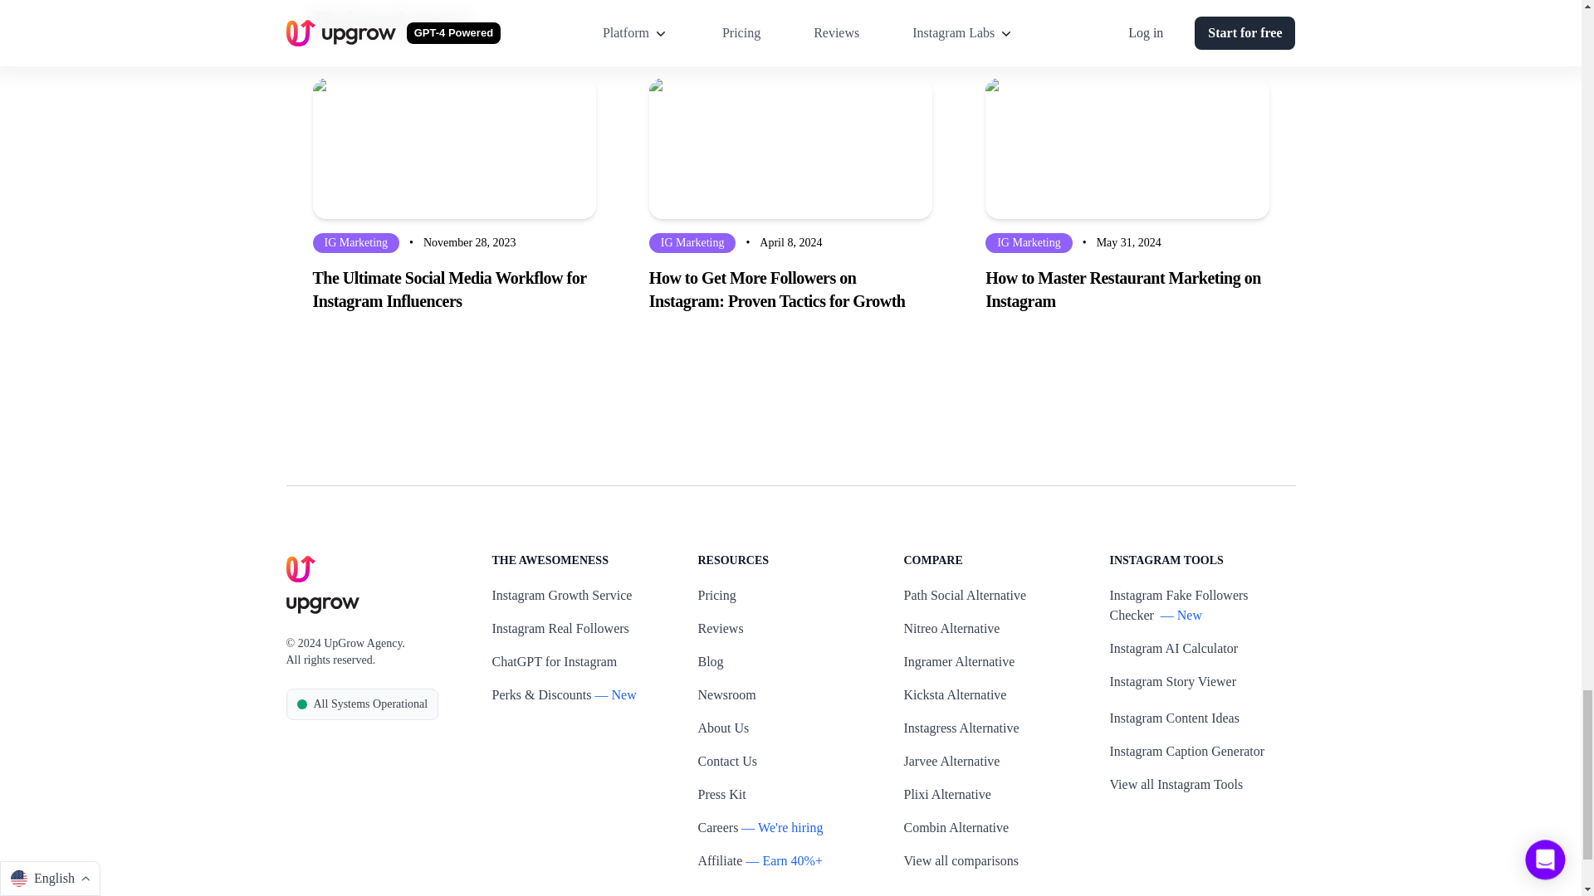 The height and width of the screenshot is (896, 1594). What do you see at coordinates (711, 662) in the screenshot?
I see `Blog` at bounding box center [711, 662].